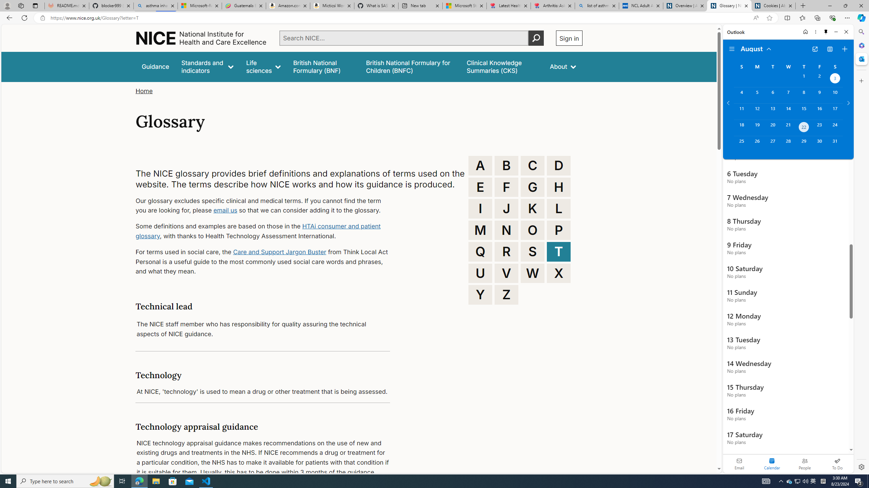 This screenshot has width=869, height=488. Describe the element at coordinates (788, 128) in the screenshot. I see `Wednesday, August 21, 2024. ` at that location.